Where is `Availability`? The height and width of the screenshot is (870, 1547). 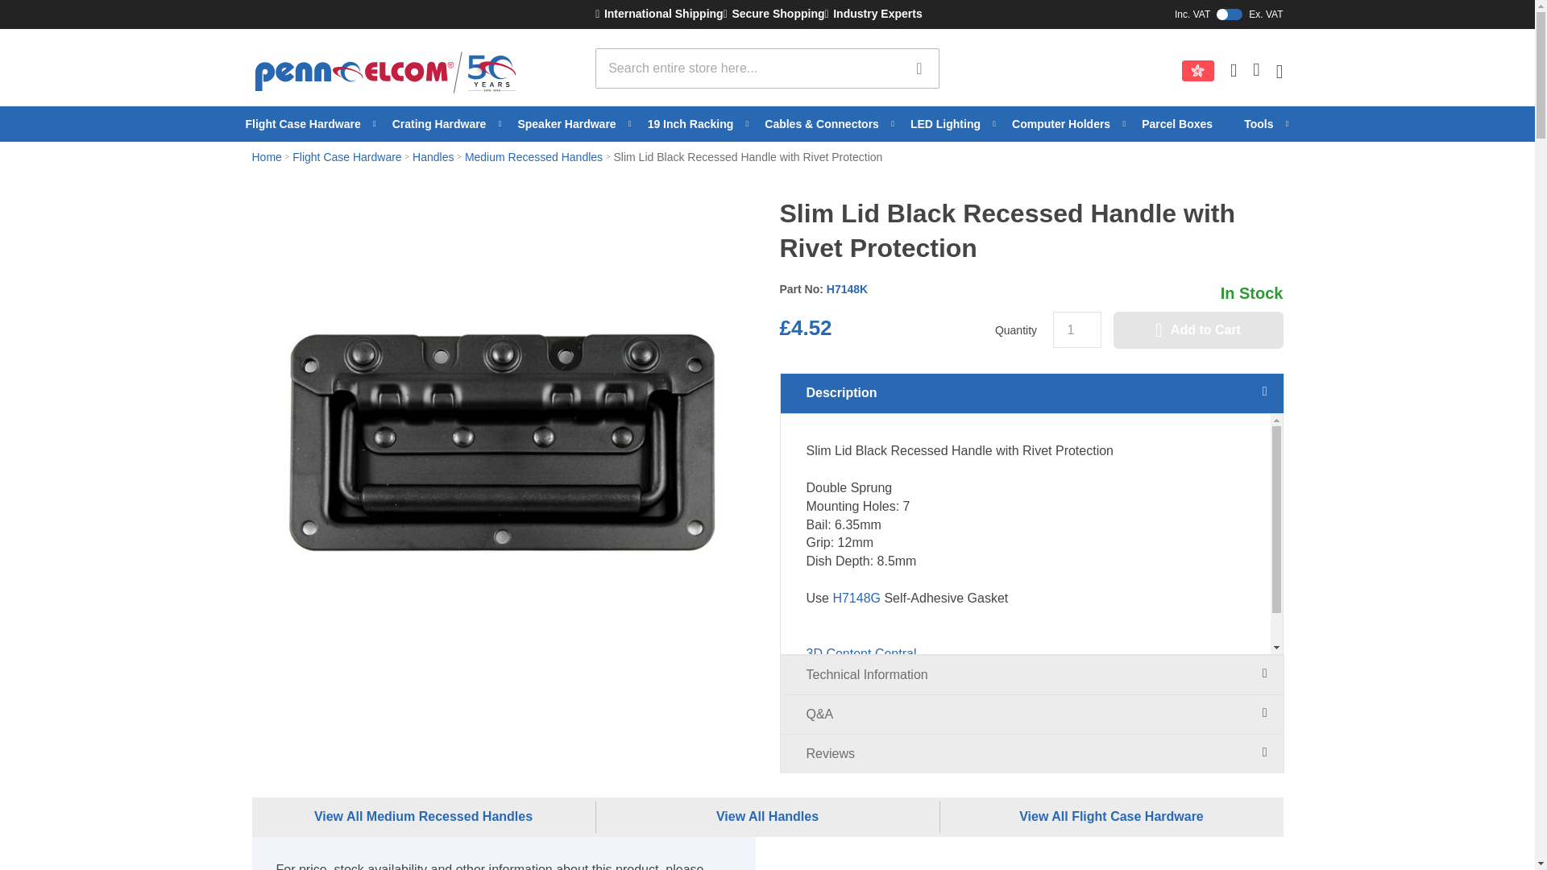
Availability is located at coordinates (919, 68).